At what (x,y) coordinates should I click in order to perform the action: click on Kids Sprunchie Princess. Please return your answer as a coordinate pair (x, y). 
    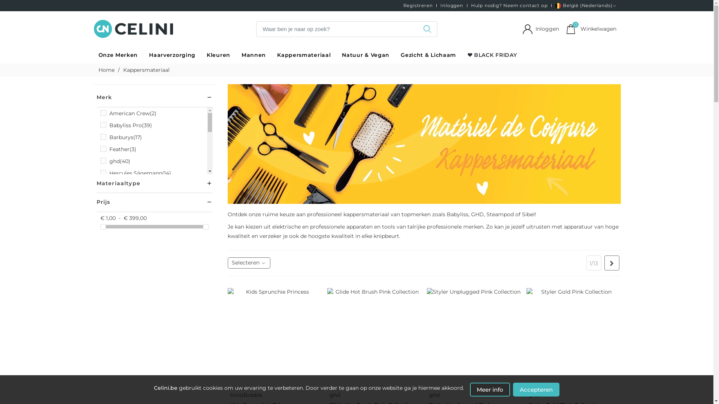
    Looking at the image, I should click on (274, 341).